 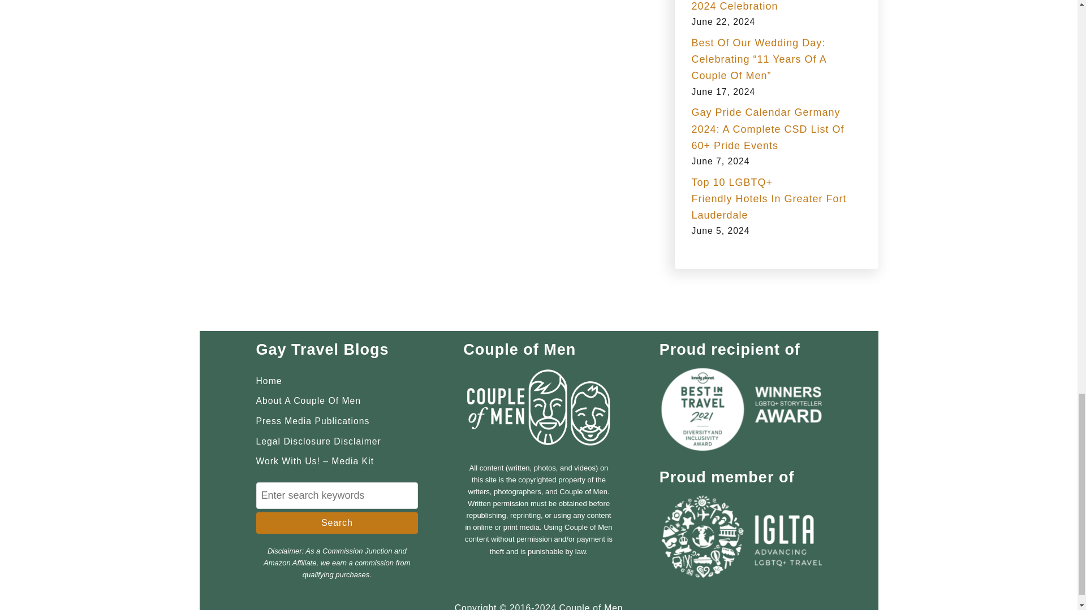 I want to click on Search, so click(x=337, y=523).